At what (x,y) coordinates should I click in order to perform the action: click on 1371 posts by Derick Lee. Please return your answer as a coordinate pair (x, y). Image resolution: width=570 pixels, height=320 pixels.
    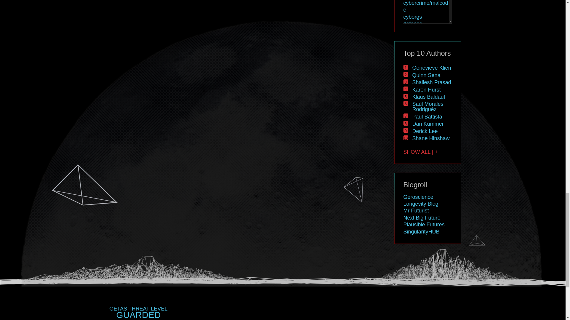
    Looking at the image, I should click on (425, 131).